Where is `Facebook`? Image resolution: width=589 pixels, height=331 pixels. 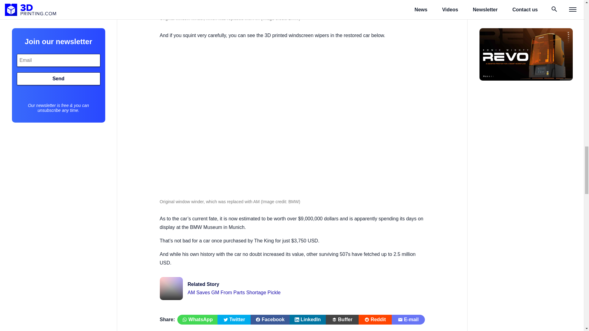 Facebook is located at coordinates (292, 288).